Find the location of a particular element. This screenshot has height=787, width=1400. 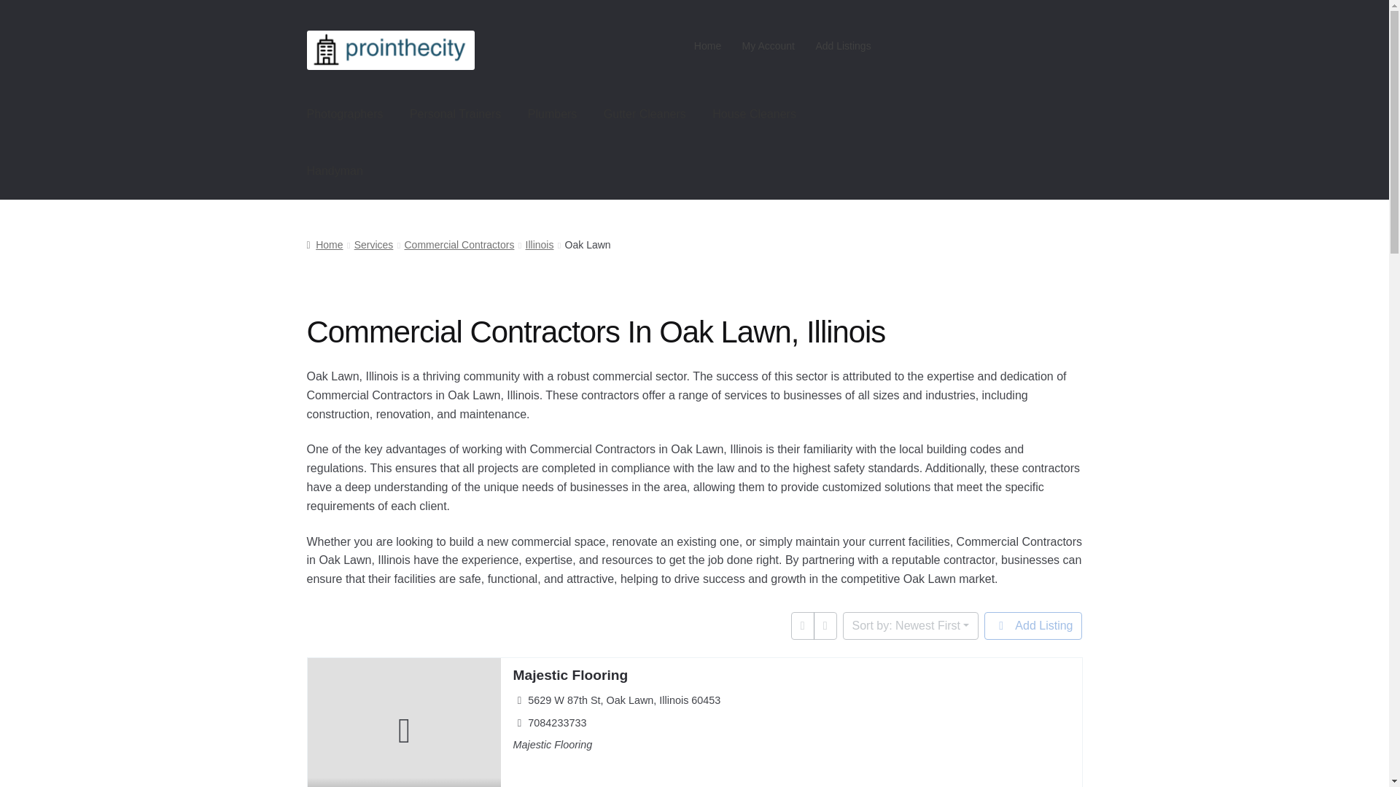

My Account is located at coordinates (768, 46).